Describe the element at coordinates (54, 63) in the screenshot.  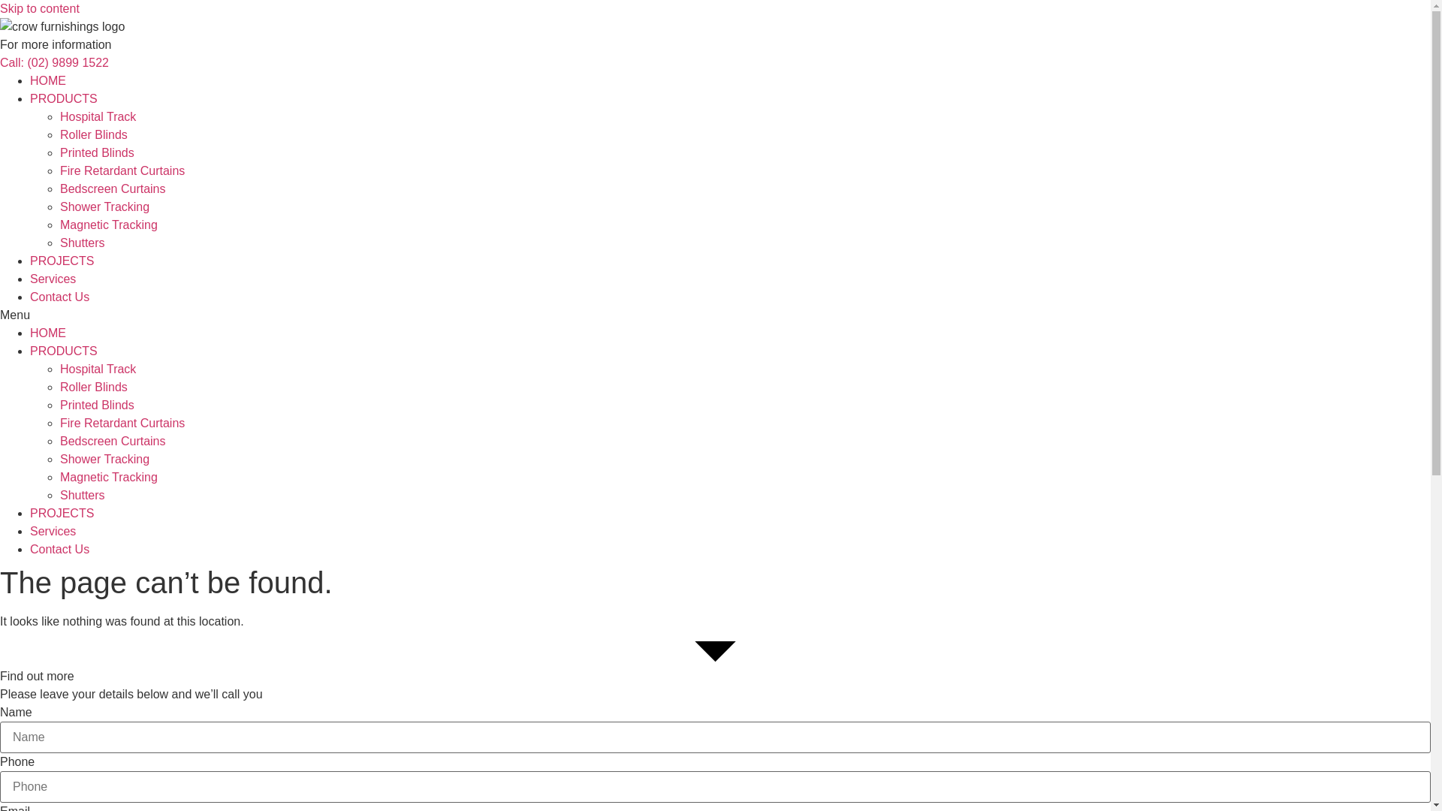
I see `Call: (02) 9899 1522` at that location.